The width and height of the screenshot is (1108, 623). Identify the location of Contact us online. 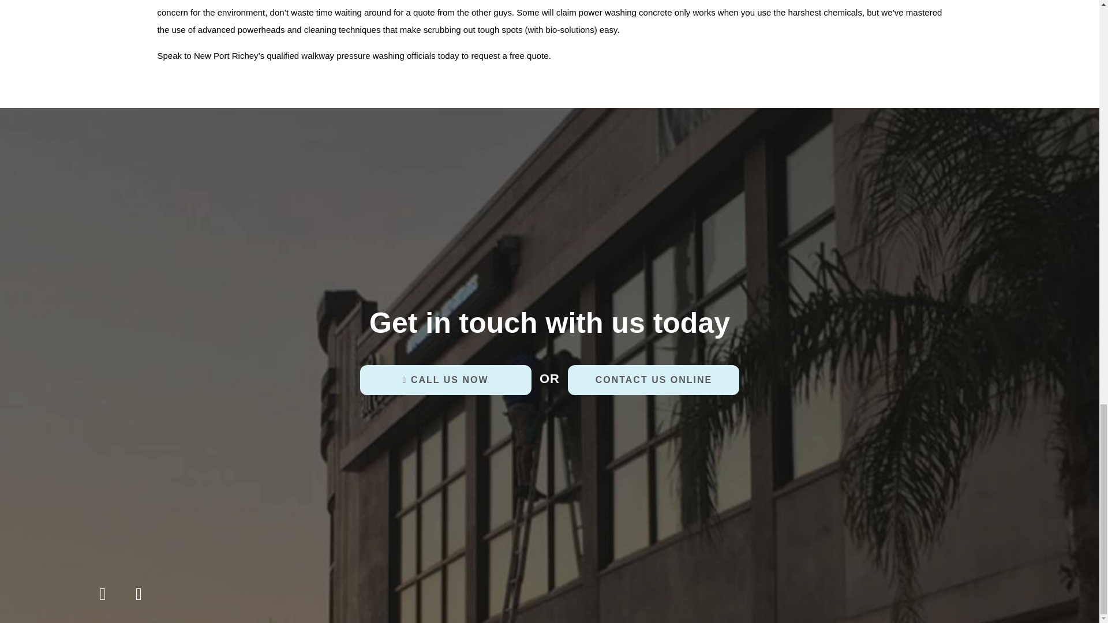
(653, 380).